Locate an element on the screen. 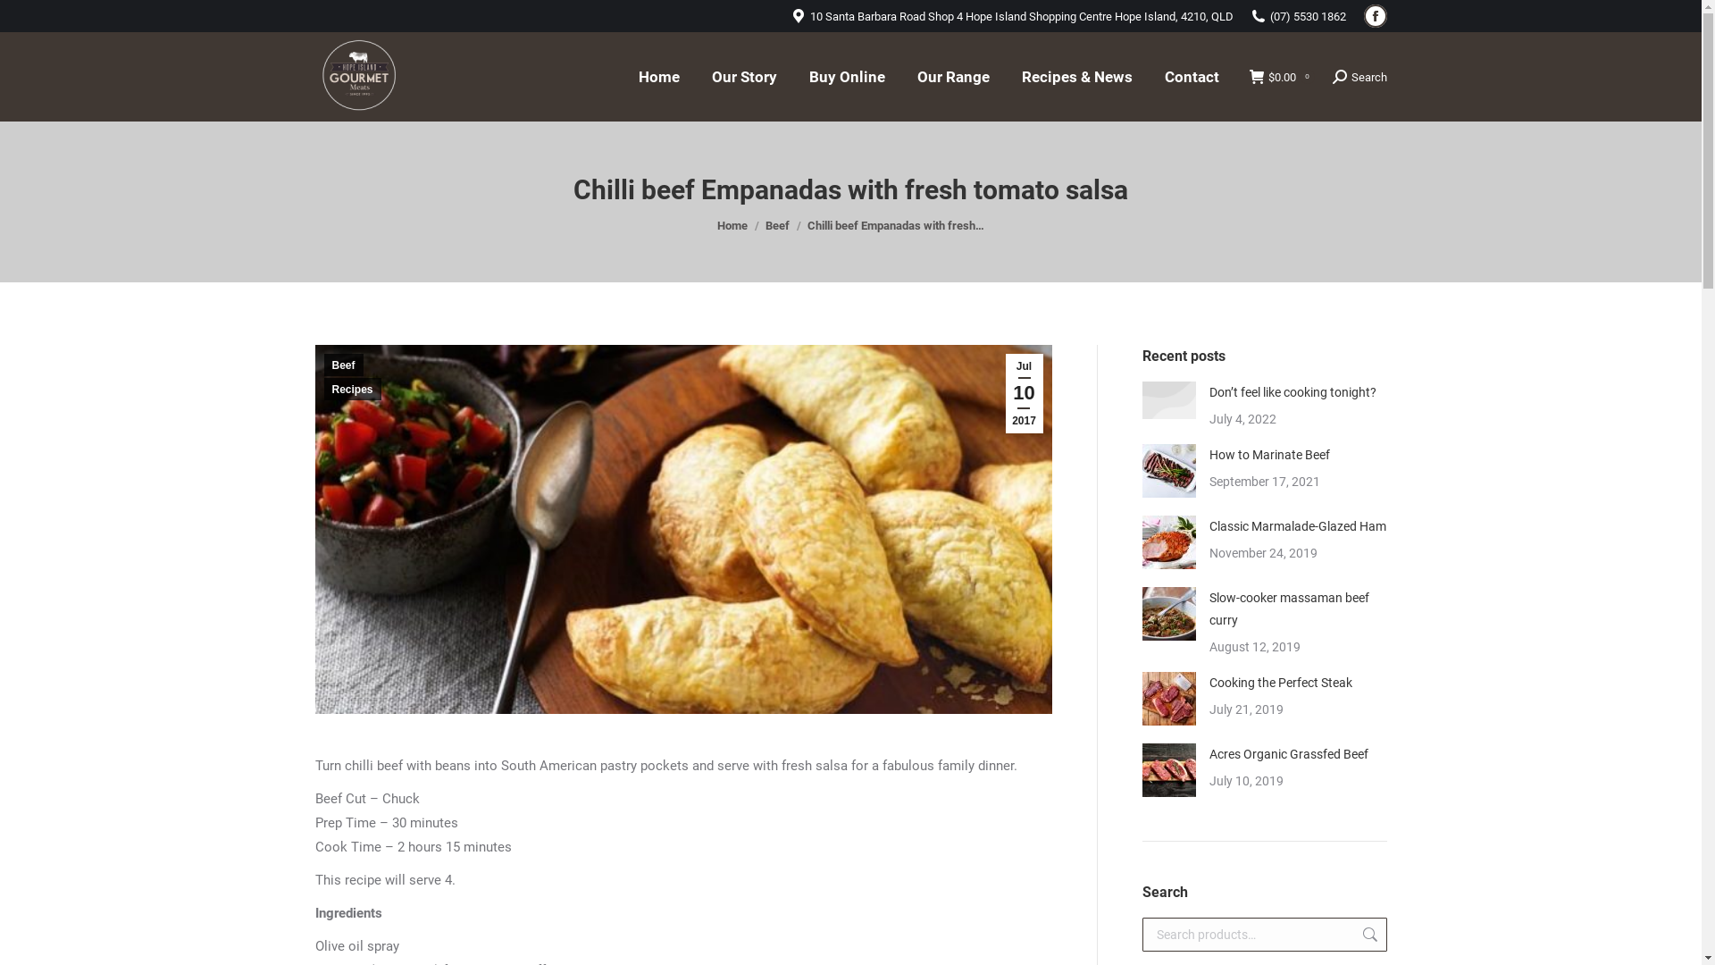  Contact is located at coordinates (1192, 77).